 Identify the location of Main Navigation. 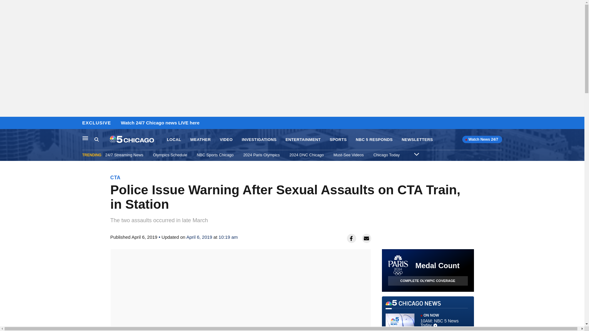
(85, 138).